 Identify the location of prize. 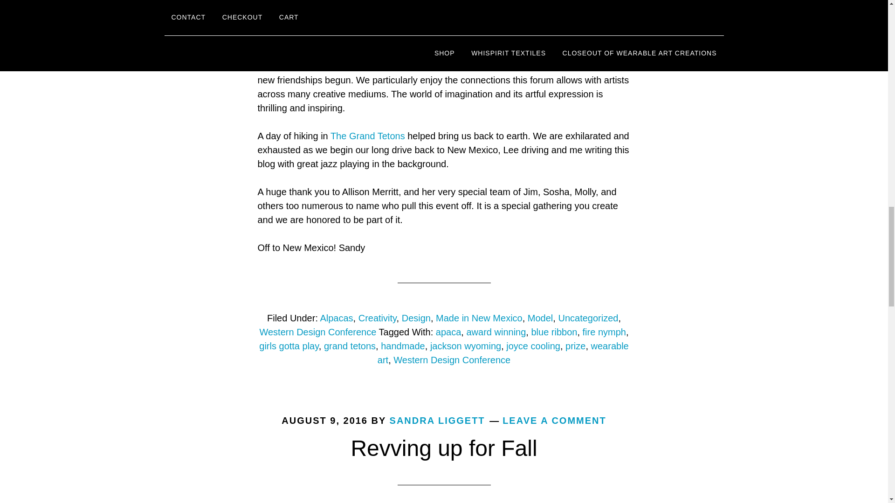
(575, 346).